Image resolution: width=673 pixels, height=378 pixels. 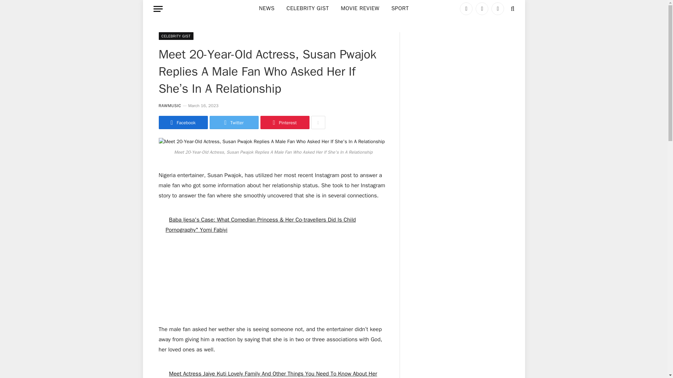 What do you see at coordinates (176, 36) in the screenshot?
I see `CELEBRITY GIST` at bounding box center [176, 36].